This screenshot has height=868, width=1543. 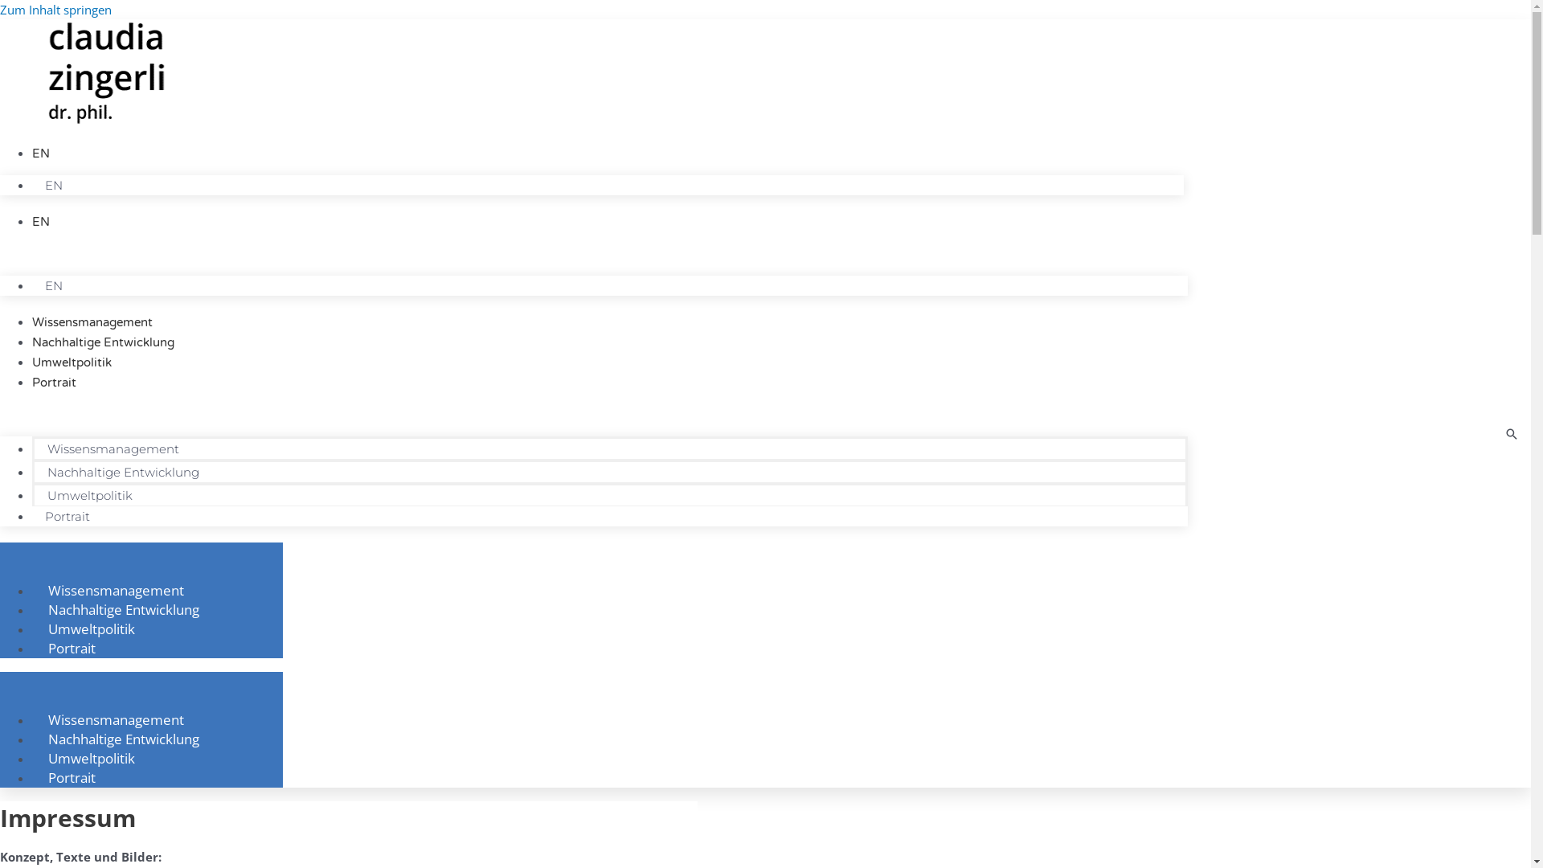 What do you see at coordinates (92, 322) in the screenshot?
I see `Wissensmanagement` at bounding box center [92, 322].